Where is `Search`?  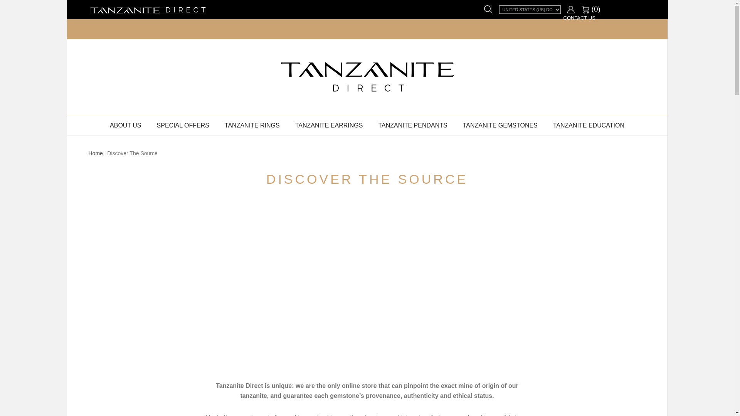
Search is located at coordinates (487, 9).